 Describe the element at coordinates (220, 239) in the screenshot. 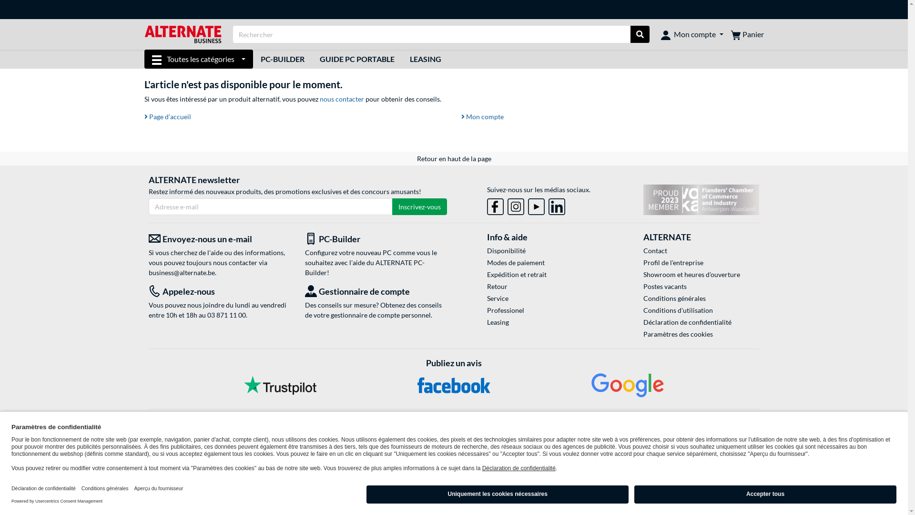

I see `Envoyez-nous un e-mail` at that location.